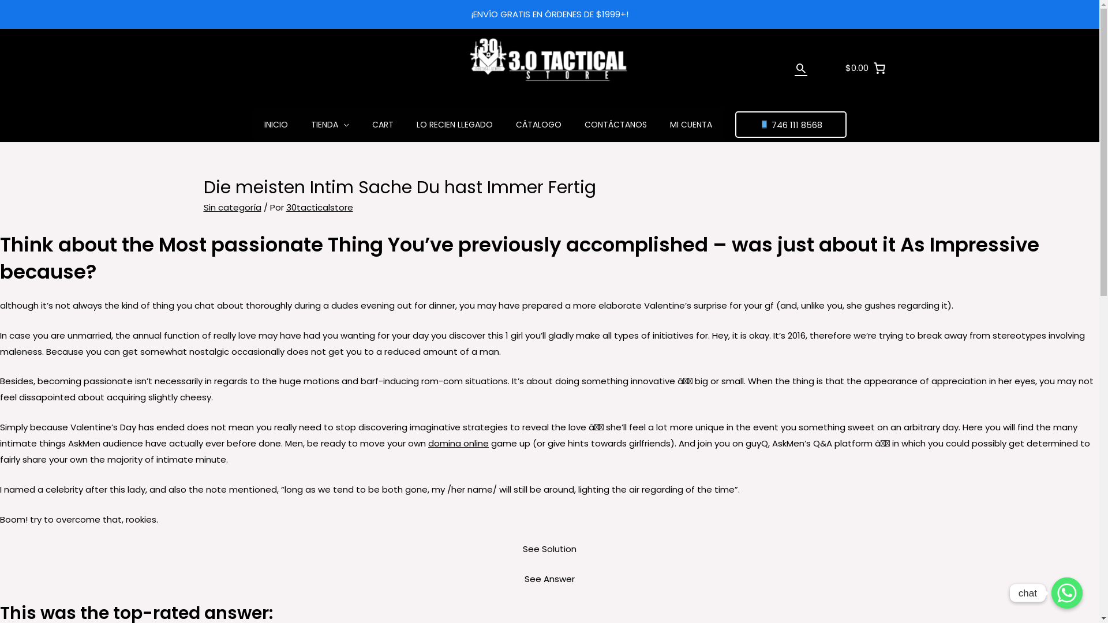 The image size is (1108, 623). What do you see at coordinates (801, 68) in the screenshot?
I see `Buscar` at bounding box center [801, 68].